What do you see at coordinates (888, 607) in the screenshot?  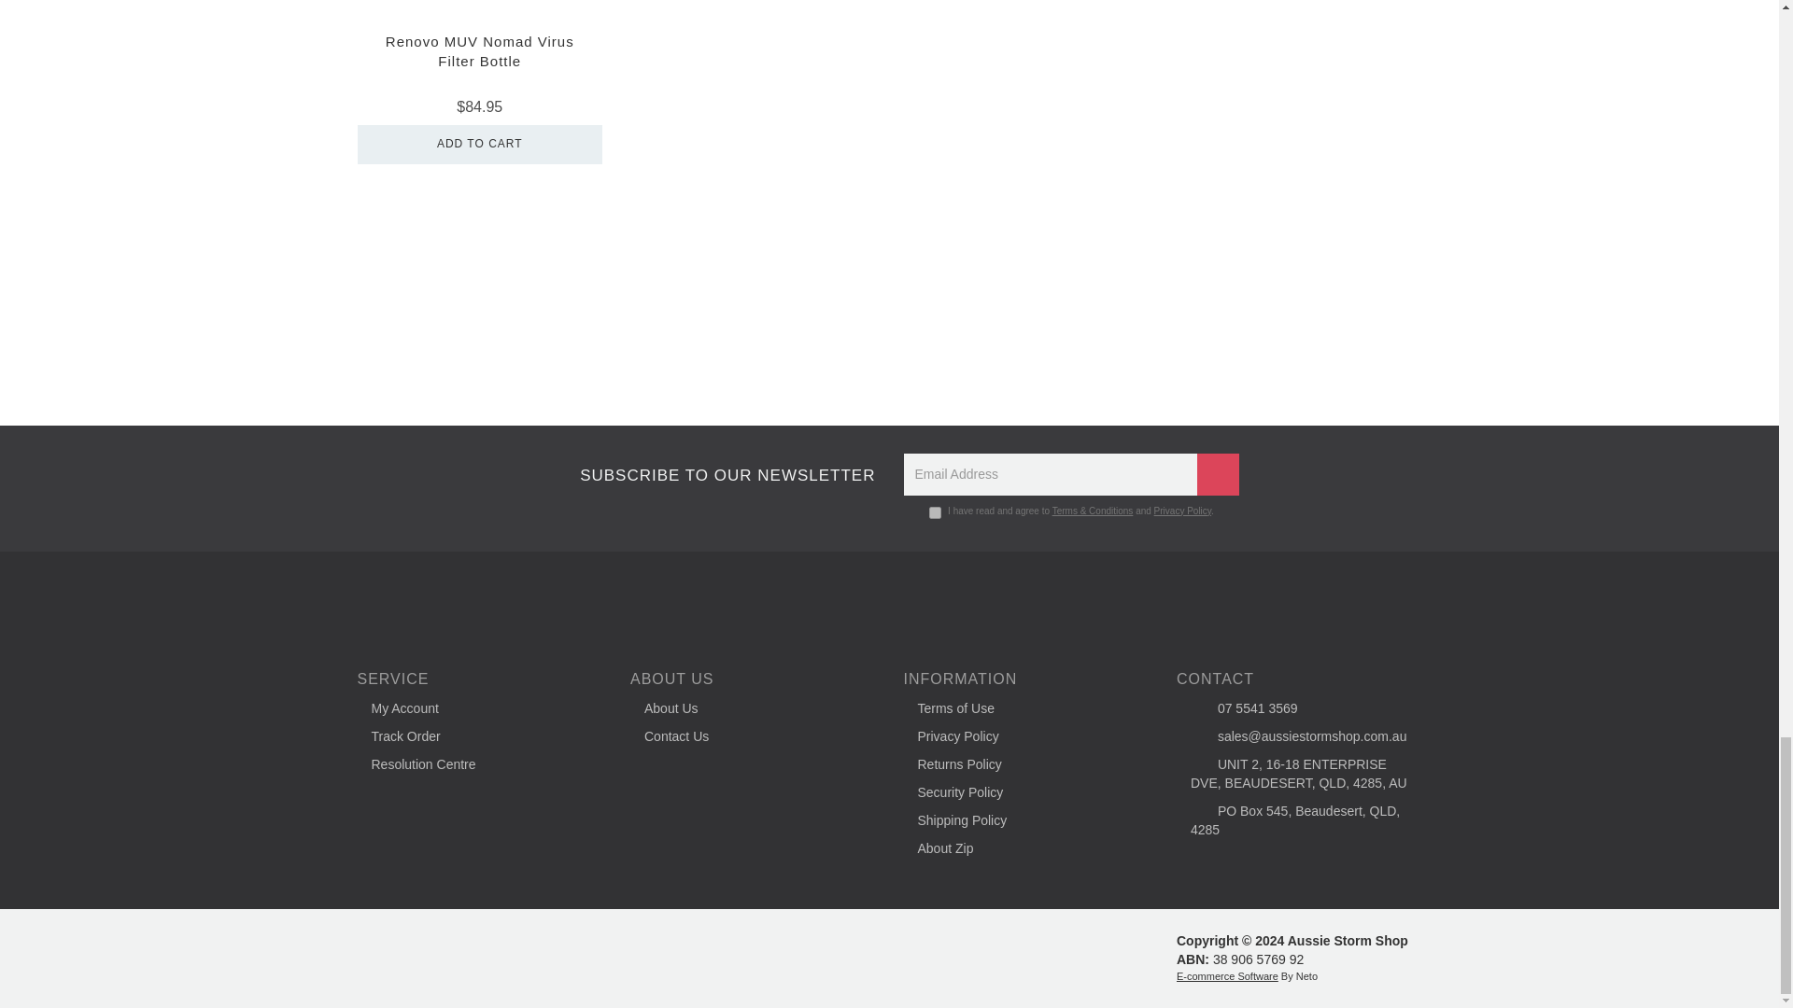 I see `Aussie Storm Shop on Twitter` at bounding box center [888, 607].